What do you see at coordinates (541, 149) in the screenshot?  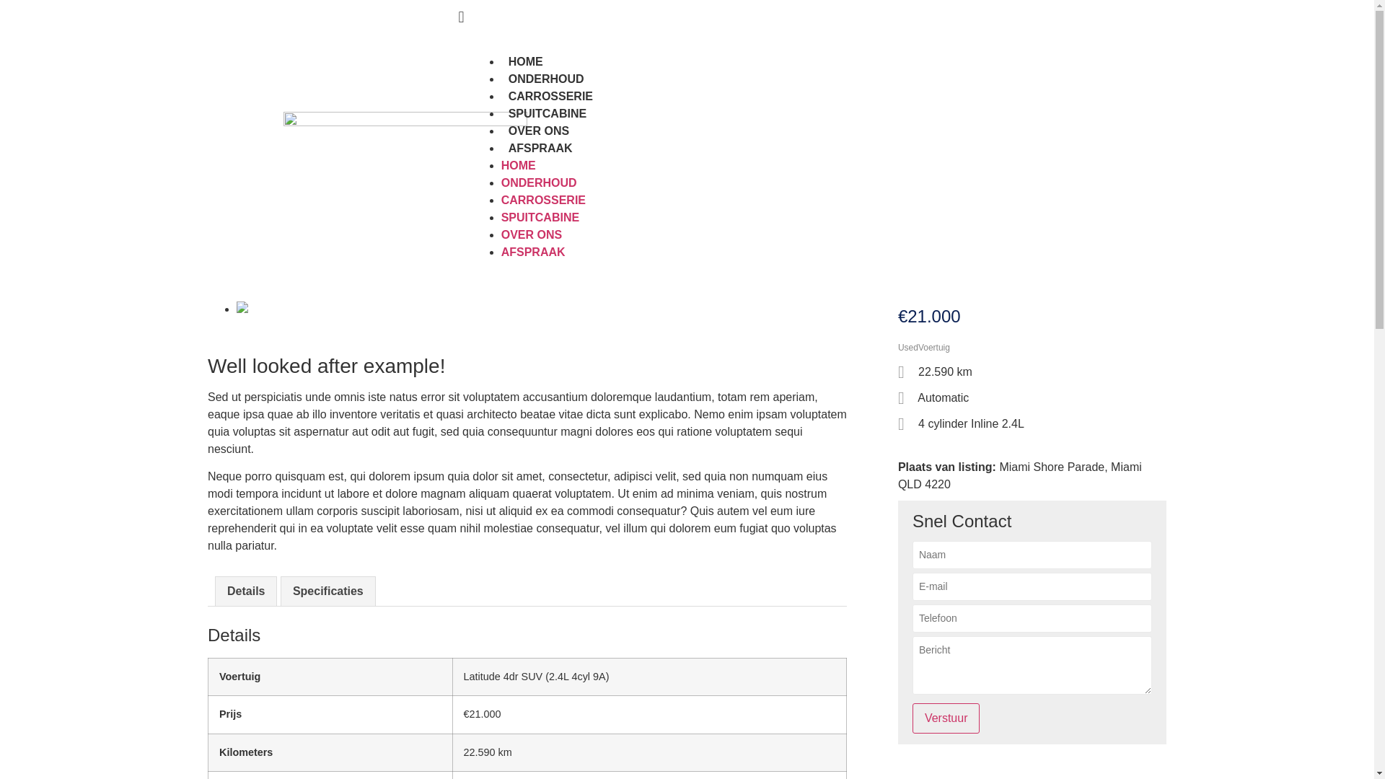 I see `AFSPRAAK` at bounding box center [541, 149].